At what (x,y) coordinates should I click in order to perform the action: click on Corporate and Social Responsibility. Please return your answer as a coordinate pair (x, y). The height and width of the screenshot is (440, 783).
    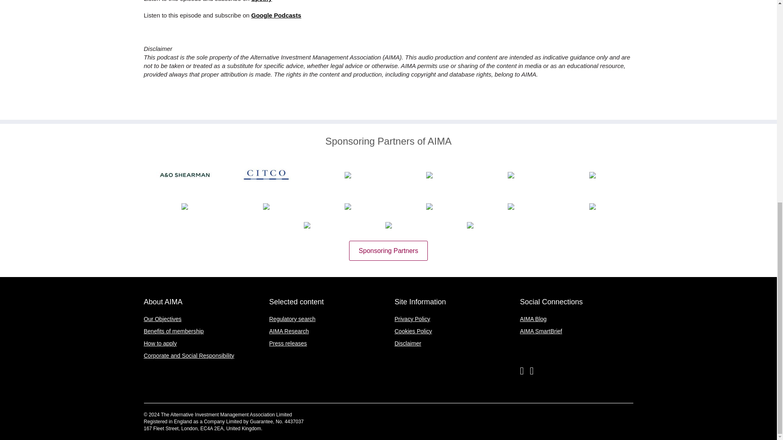
    Looking at the image, I should click on (188, 356).